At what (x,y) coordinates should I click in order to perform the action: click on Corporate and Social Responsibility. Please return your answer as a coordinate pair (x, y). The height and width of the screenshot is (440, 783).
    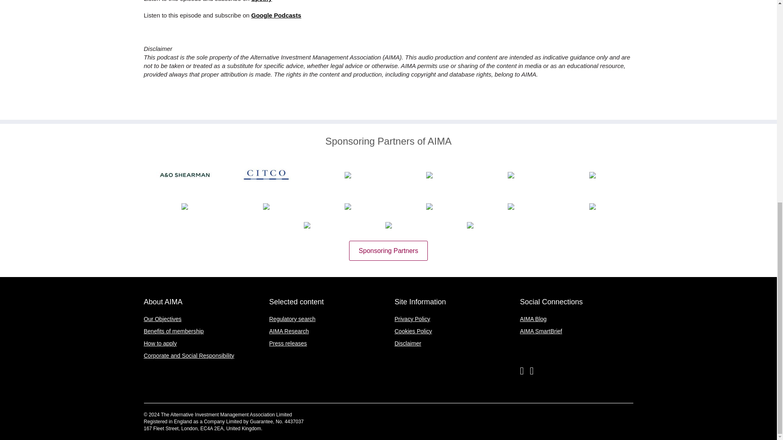
    Looking at the image, I should click on (188, 356).